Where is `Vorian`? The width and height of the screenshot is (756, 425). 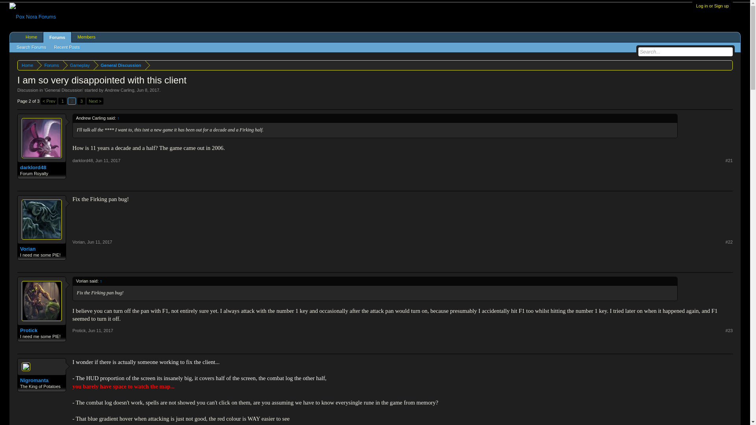
Vorian is located at coordinates (42, 249).